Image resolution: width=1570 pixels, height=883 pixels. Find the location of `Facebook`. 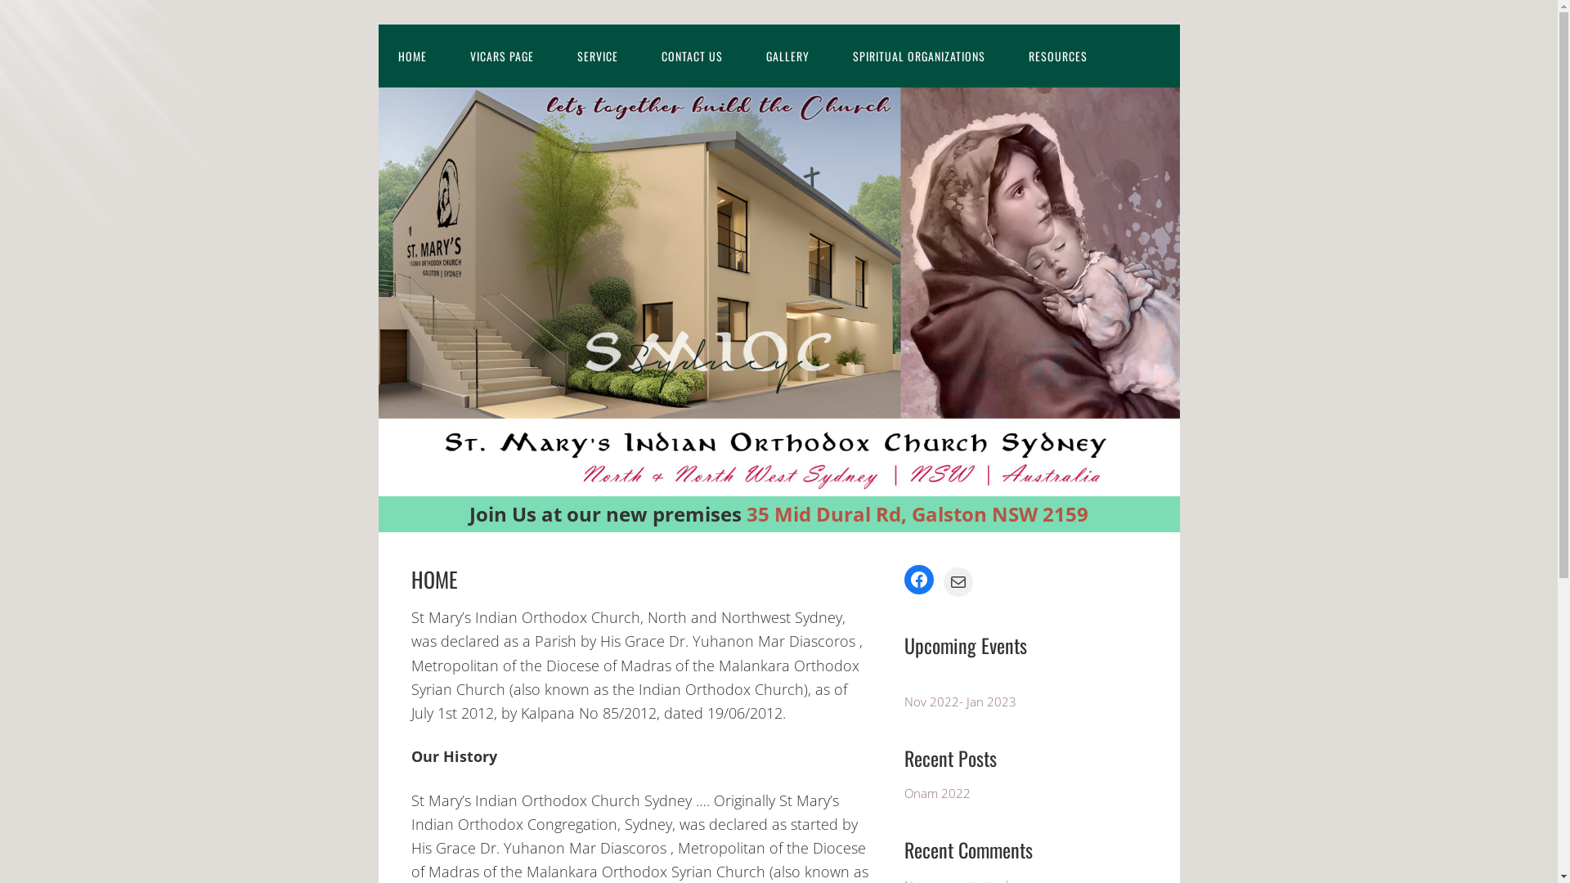

Facebook is located at coordinates (919, 580).